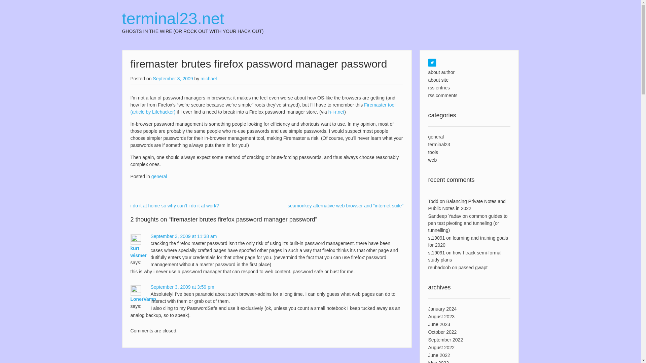  I want to click on September 3, 2009 at 11:38 am, so click(184, 236).